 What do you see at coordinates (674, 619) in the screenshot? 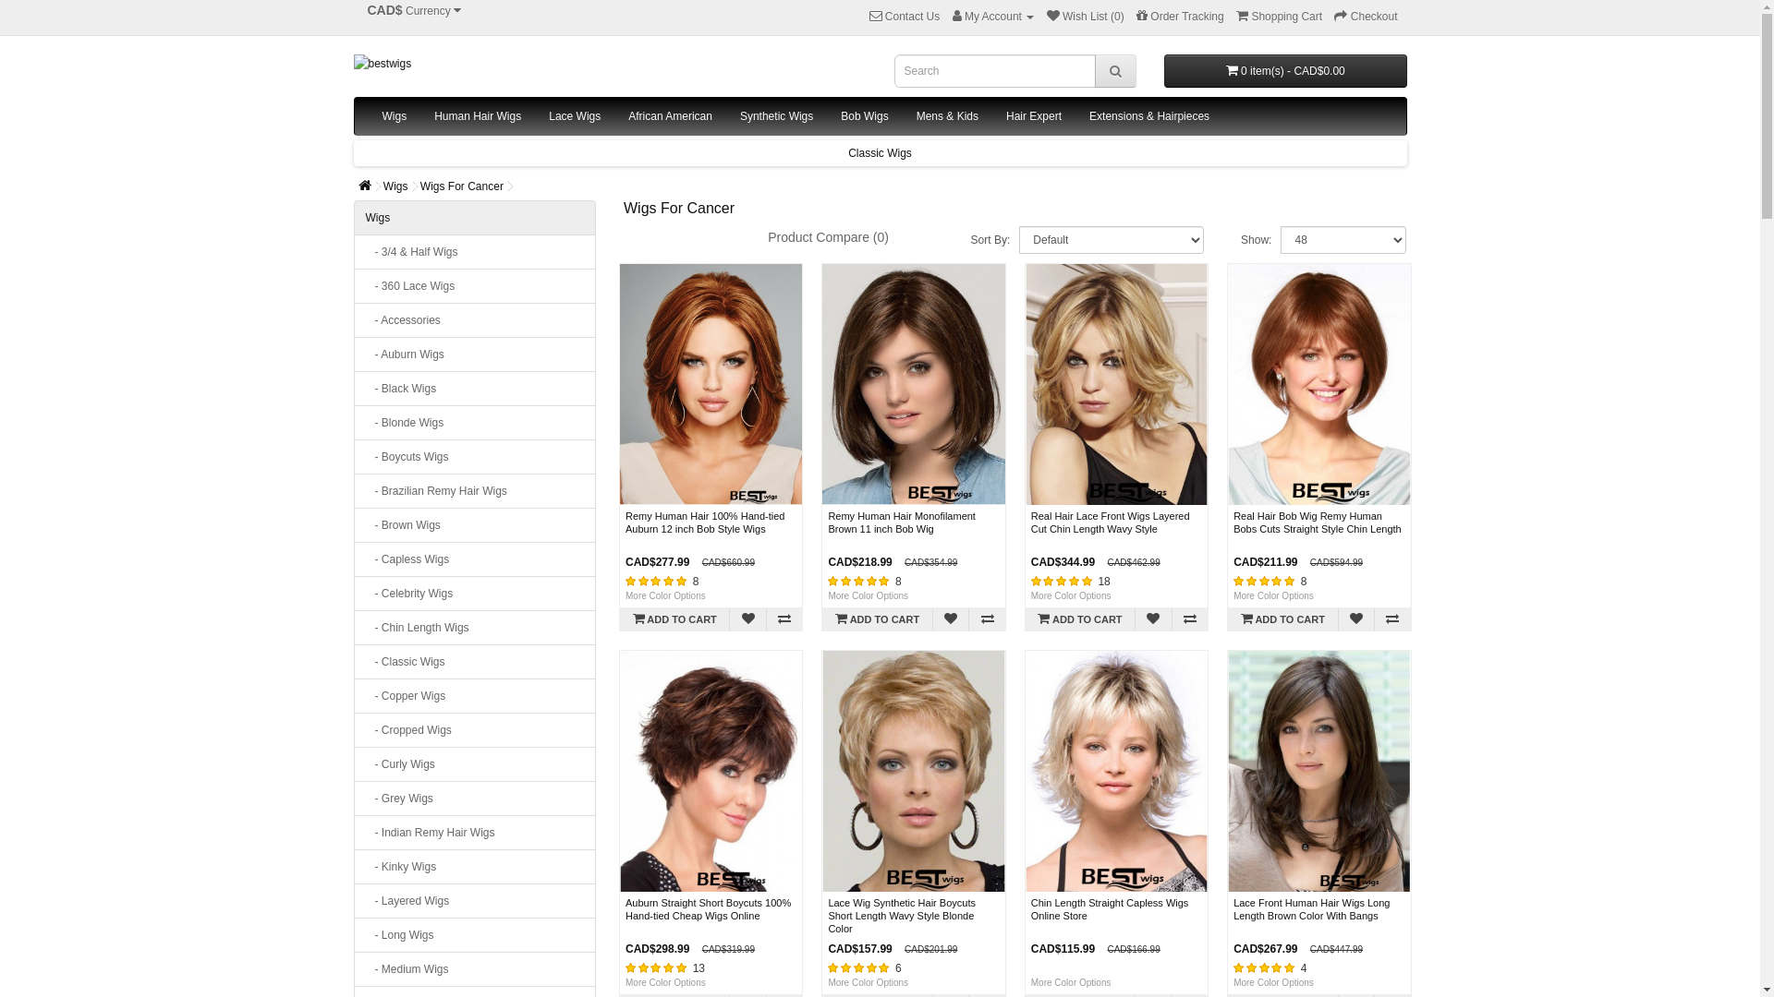
I see `ADD TO CART` at bounding box center [674, 619].